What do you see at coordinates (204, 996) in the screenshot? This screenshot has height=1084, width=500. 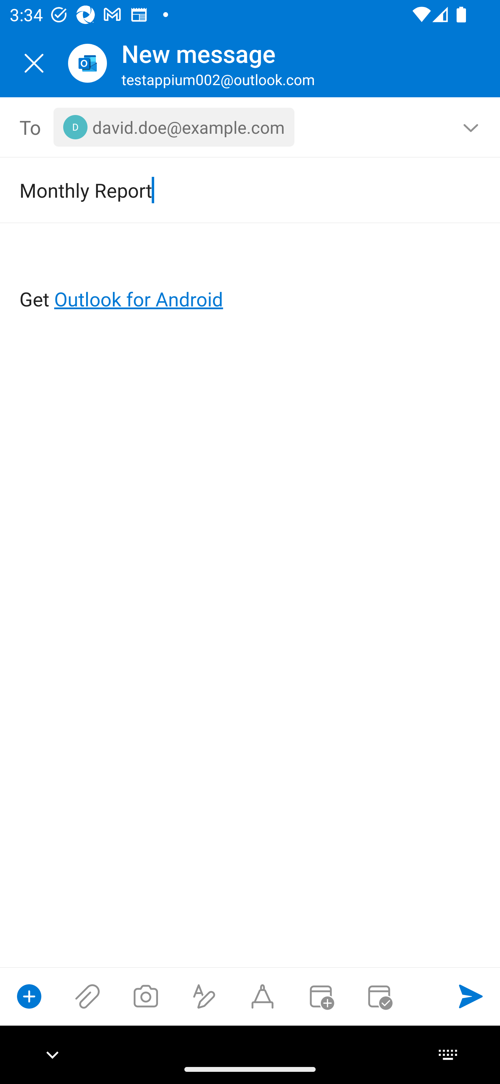 I see `Show formatting options` at bounding box center [204, 996].